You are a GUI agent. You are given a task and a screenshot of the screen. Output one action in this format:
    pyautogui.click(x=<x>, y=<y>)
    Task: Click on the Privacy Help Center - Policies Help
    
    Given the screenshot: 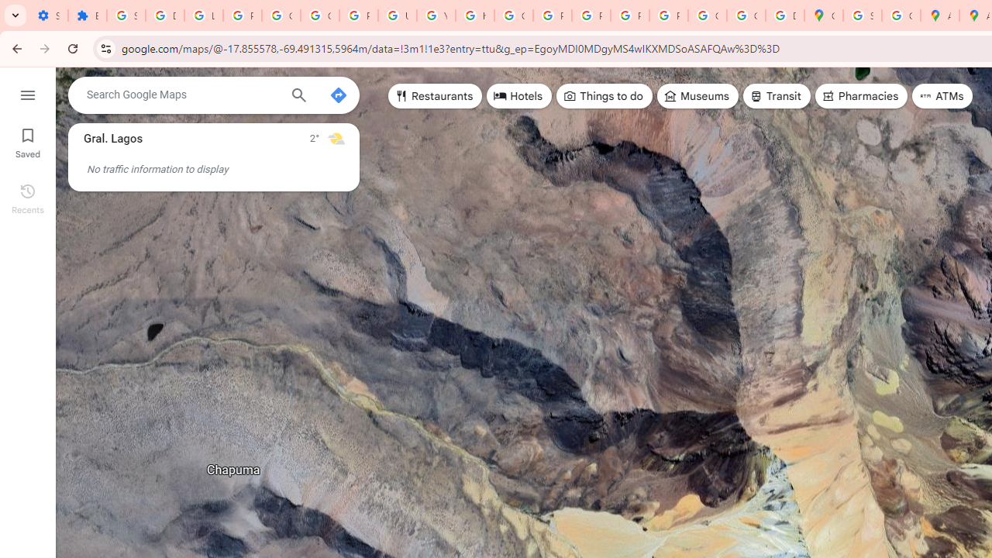 What is the action you would take?
    pyautogui.click(x=552, y=15)
    